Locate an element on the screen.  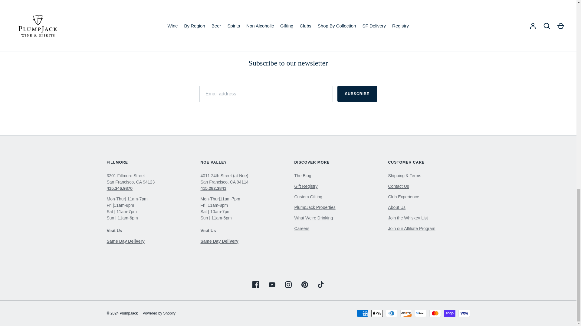
Visit us in the - Marina is located at coordinates (114, 231).